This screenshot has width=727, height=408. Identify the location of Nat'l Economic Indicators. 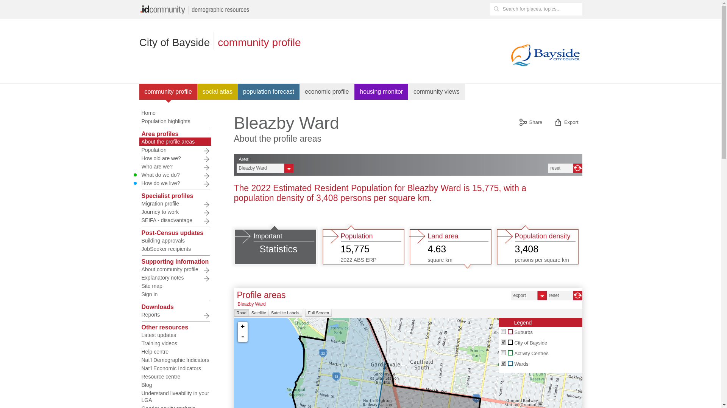
(175, 368).